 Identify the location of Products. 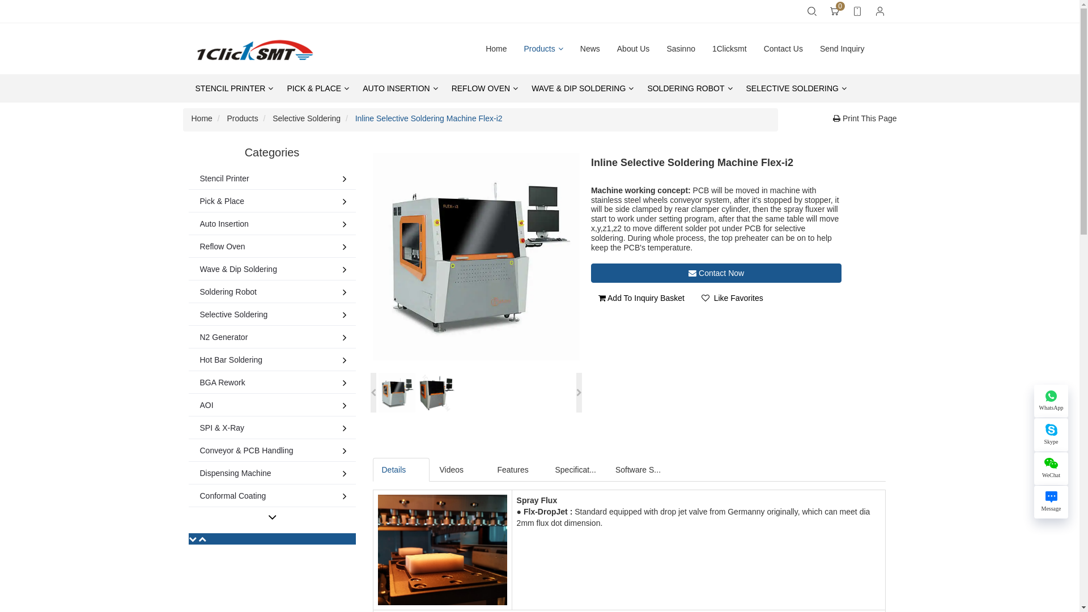
(243, 118).